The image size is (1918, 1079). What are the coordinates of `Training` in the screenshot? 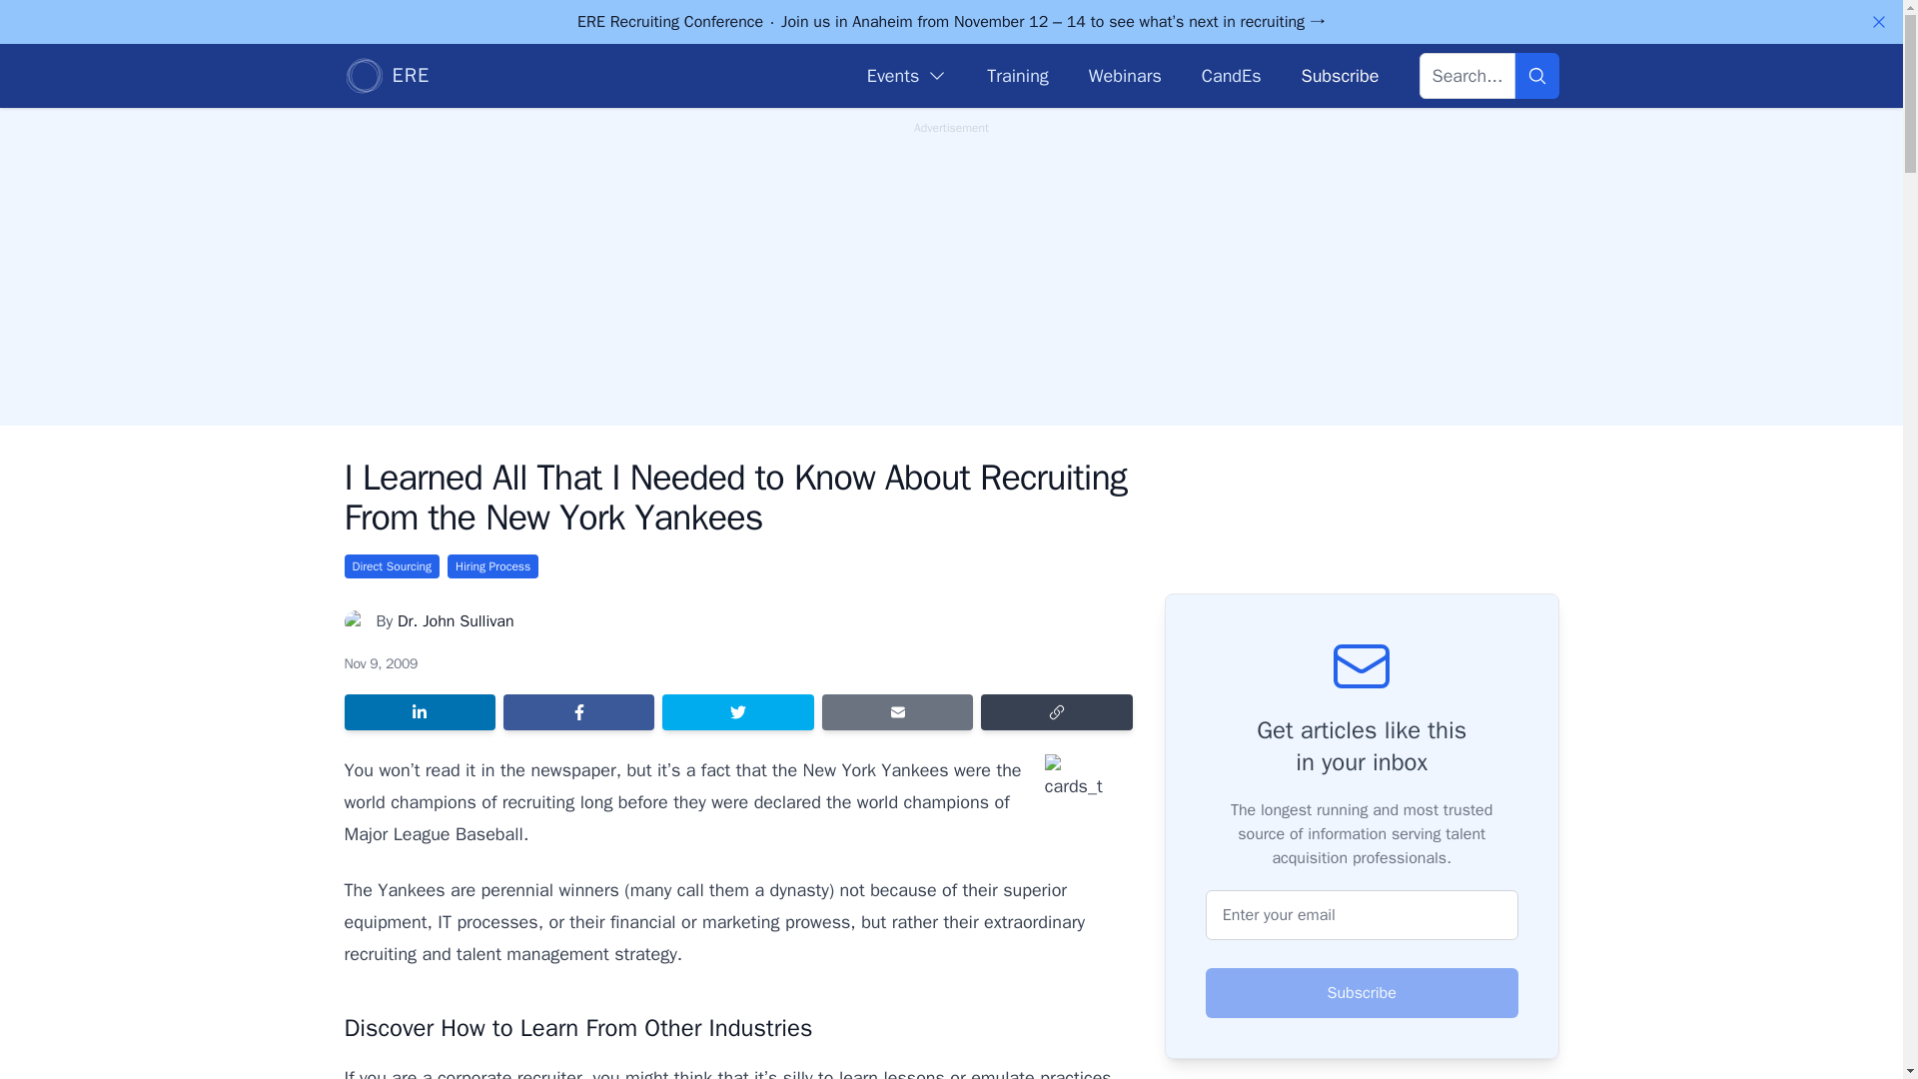 It's located at (1017, 75).